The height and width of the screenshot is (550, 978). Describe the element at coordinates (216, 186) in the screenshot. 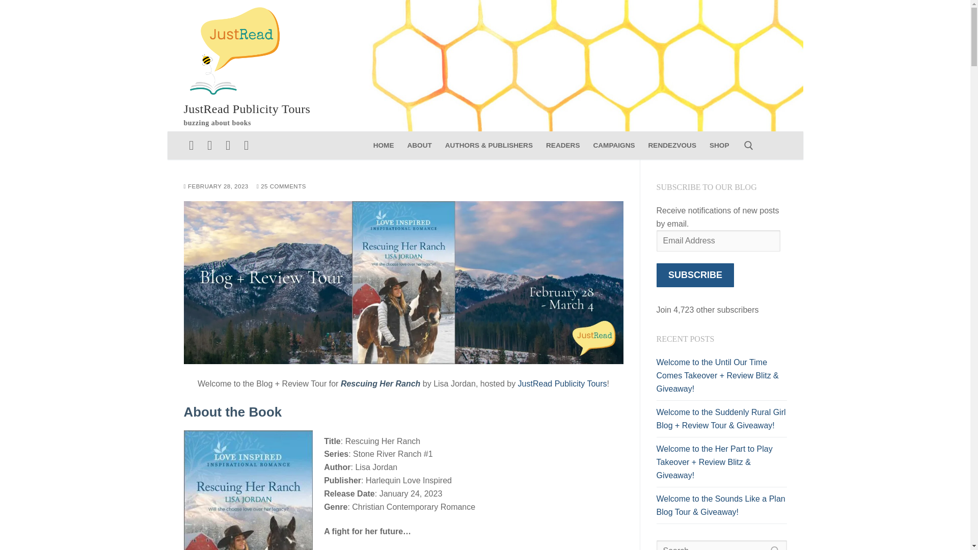

I see `FEBRUARY 28, 2023` at that location.